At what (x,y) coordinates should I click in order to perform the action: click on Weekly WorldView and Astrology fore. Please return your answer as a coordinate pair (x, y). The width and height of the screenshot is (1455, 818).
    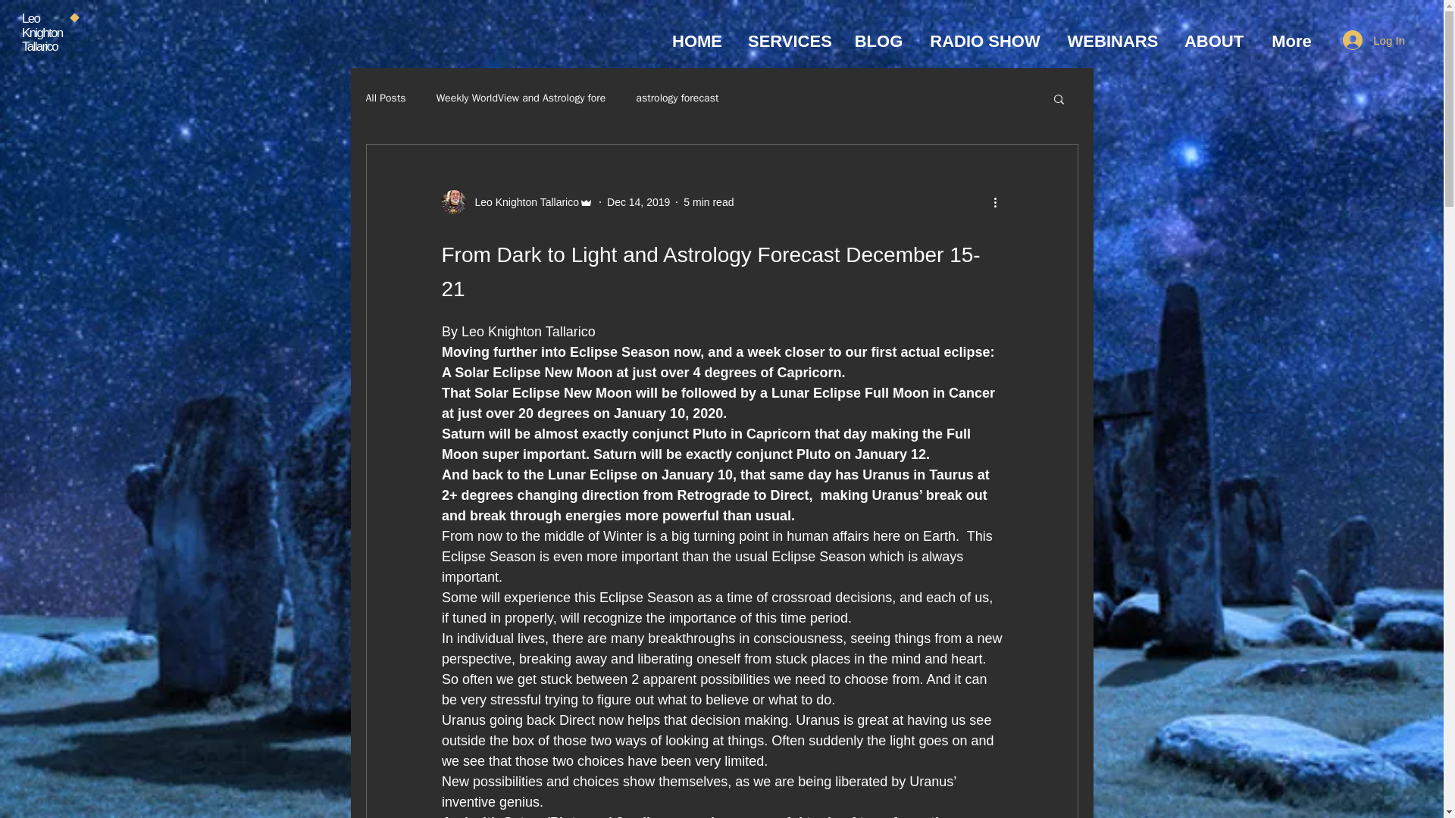
    Looking at the image, I should click on (521, 98).